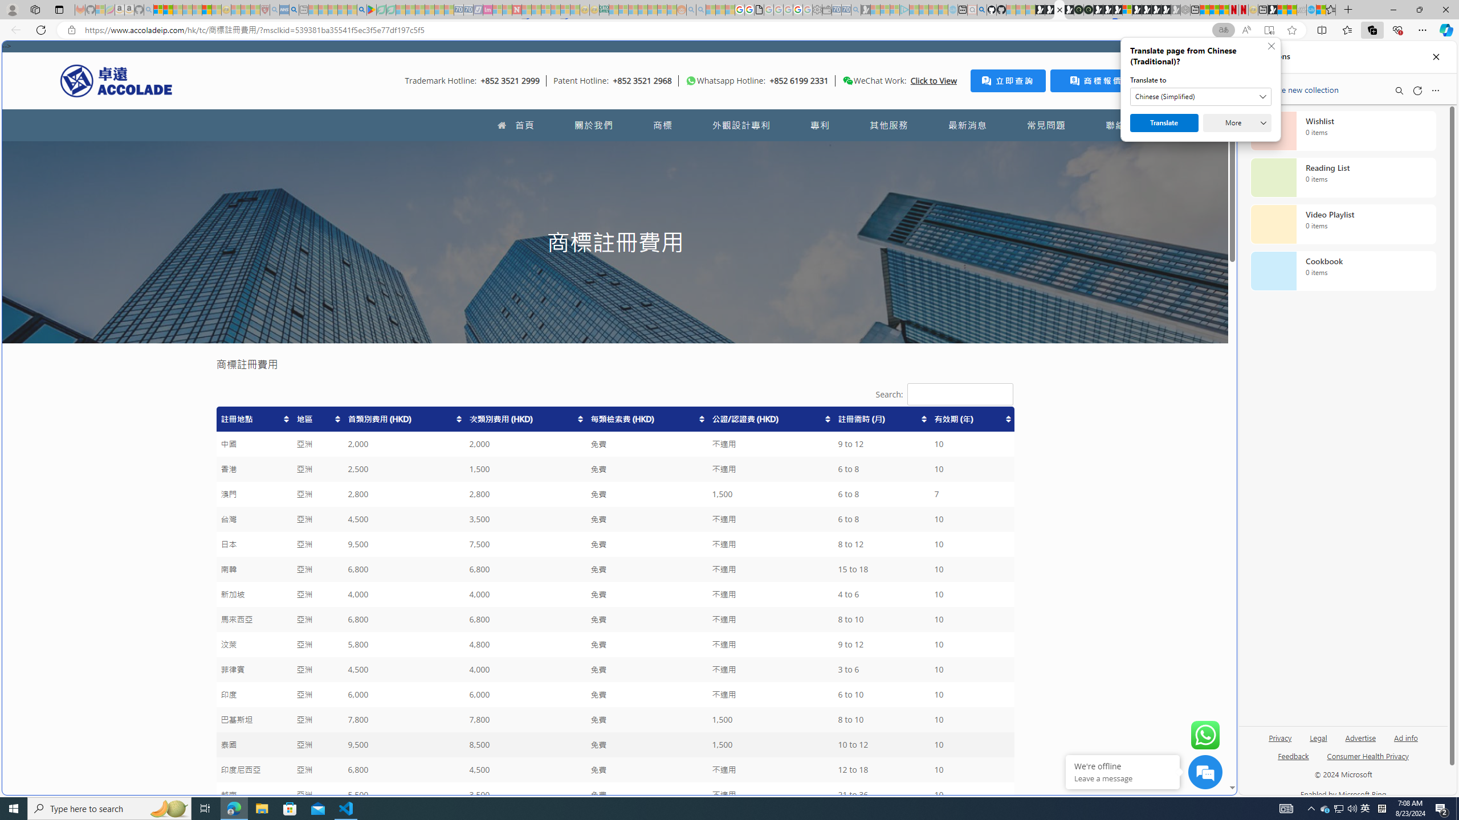 This screenshot has height=820, width=1459. Describe the element at coordinates (468, 10) in the screenshot. I see `Cheap Hotels - Save70.com - Sleeping` at that location.